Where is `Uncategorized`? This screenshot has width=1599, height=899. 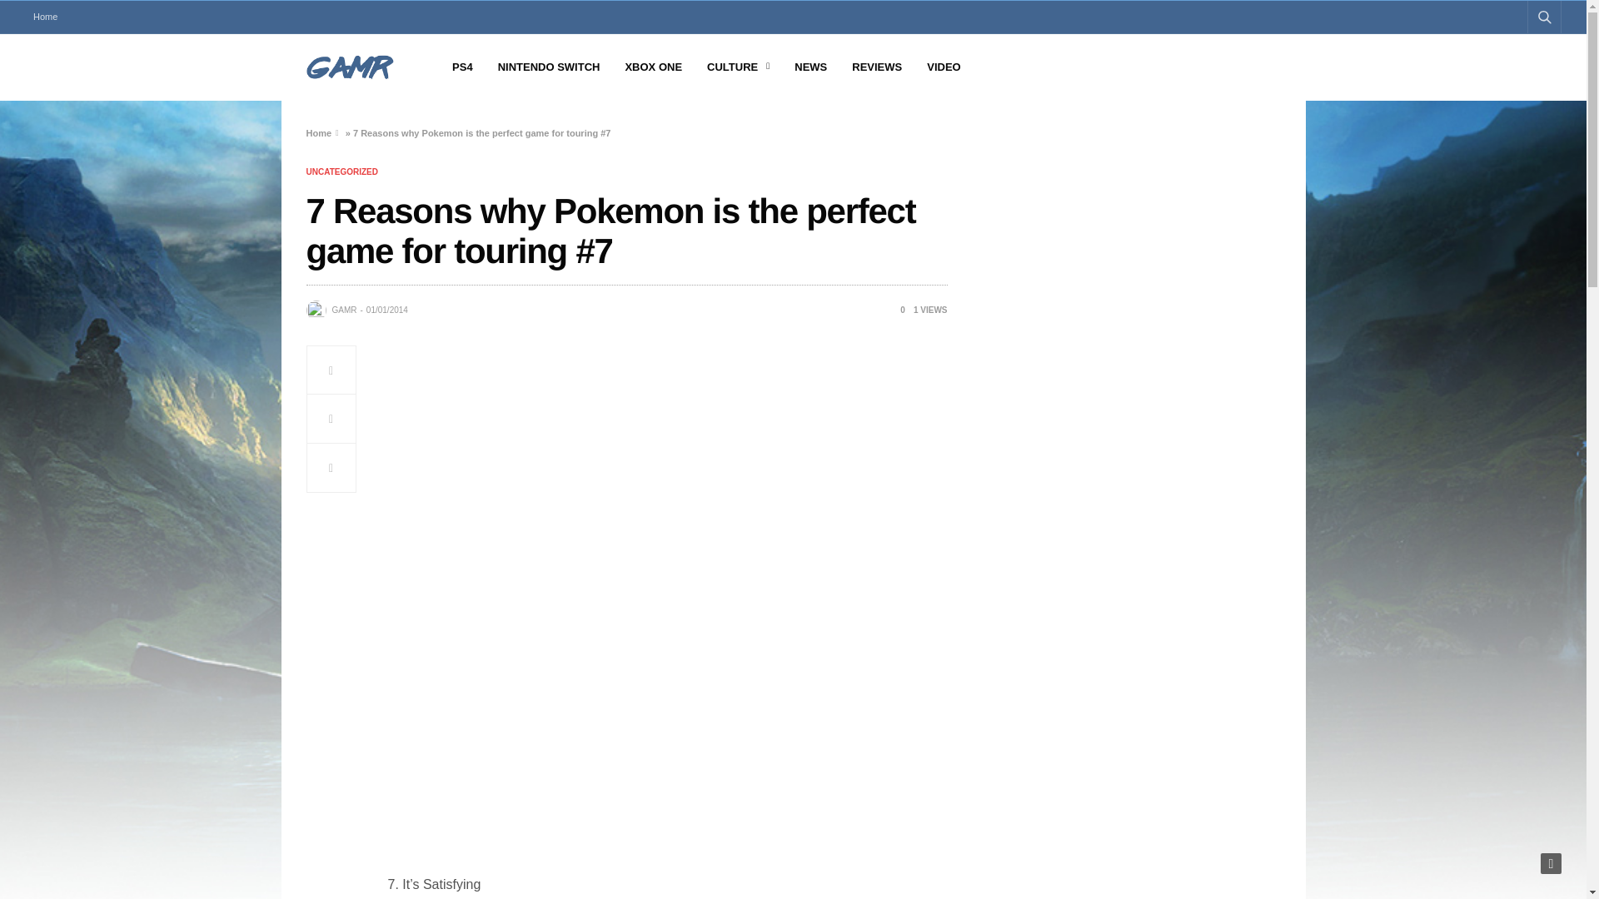
Uncategorized is located at coordinates (341, 171).